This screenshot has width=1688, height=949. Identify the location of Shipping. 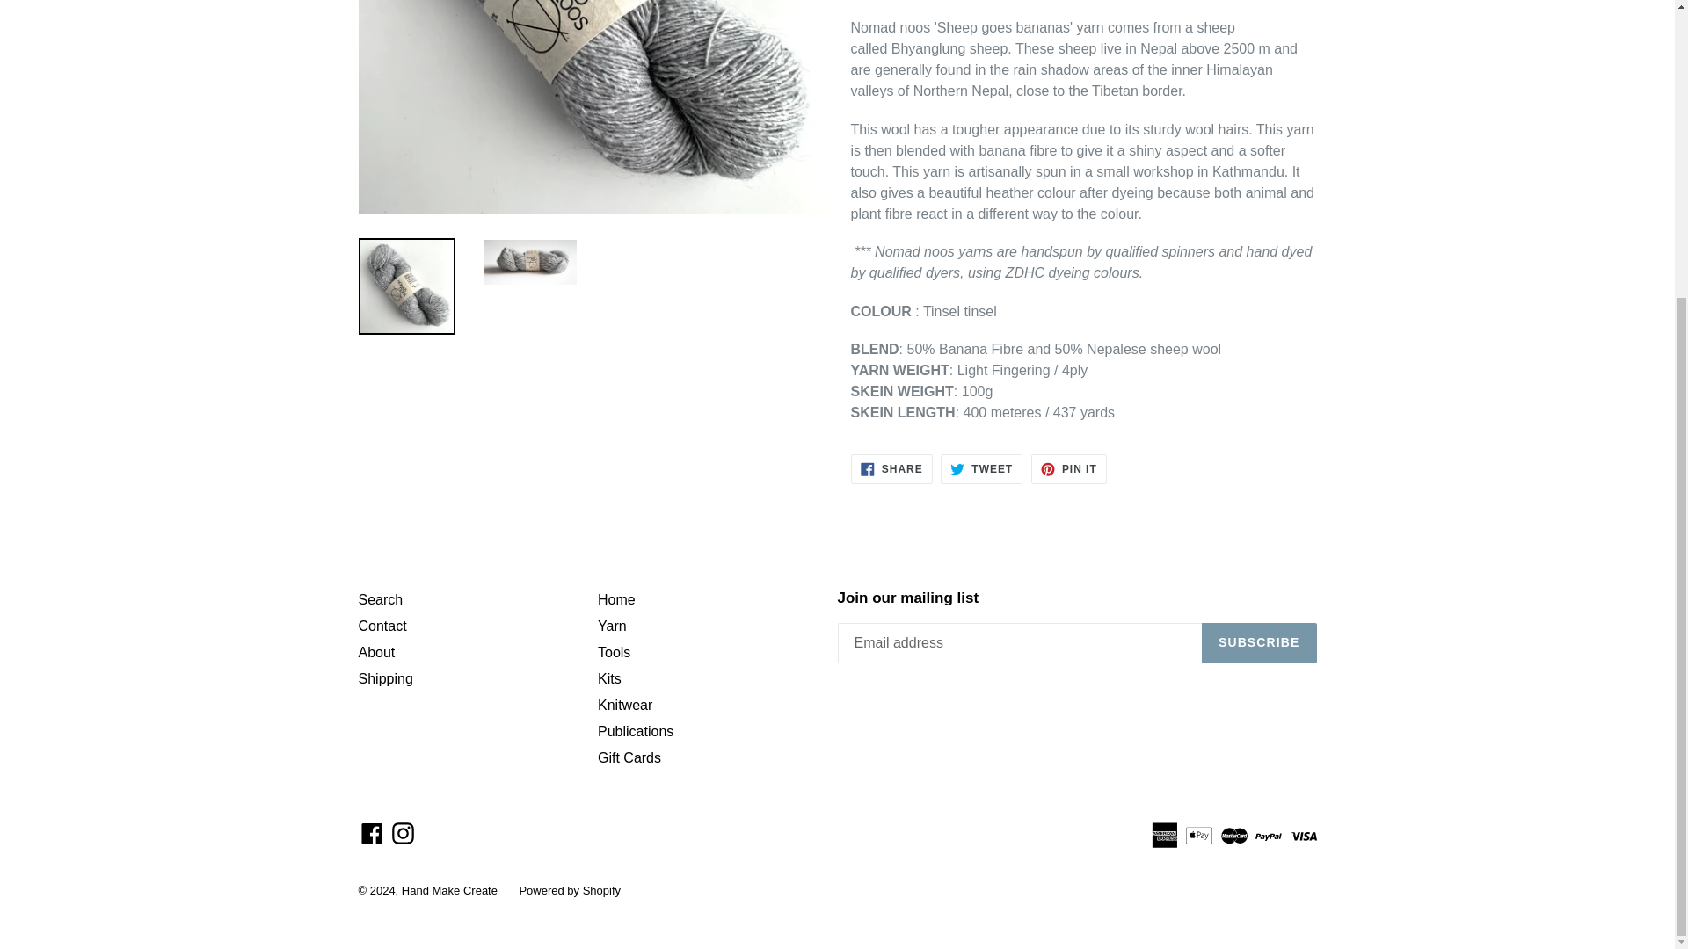
(376, 652).